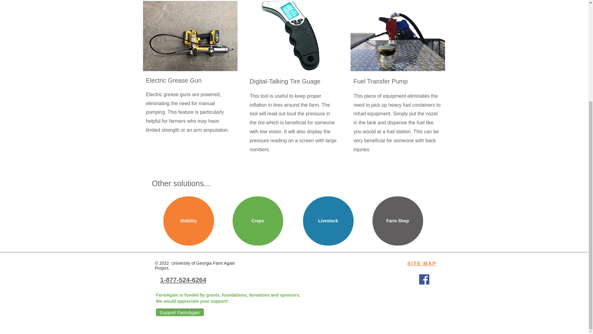 The height and width of the screenshot is (334, 593). I want to click on Farm Shop, so click(398, 221).